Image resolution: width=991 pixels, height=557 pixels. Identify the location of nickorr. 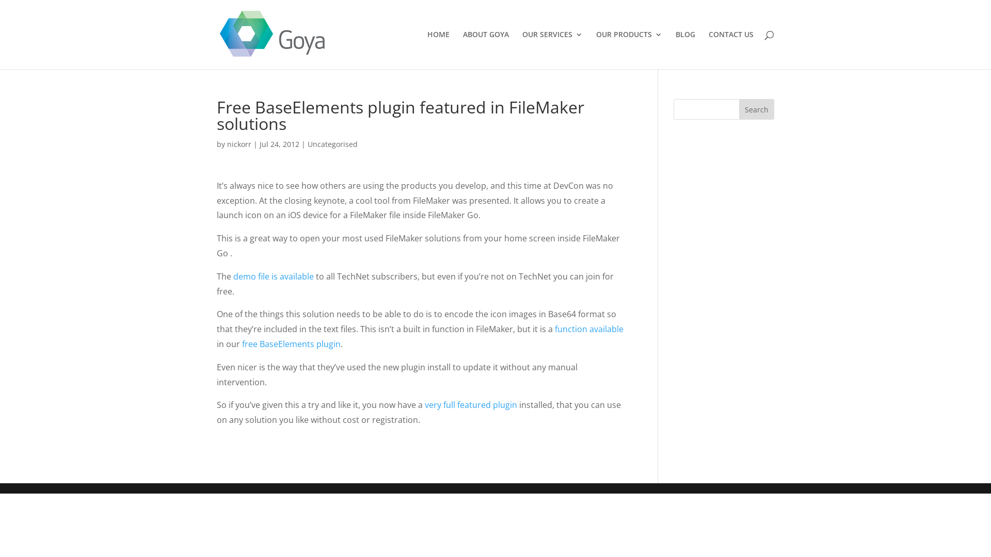
(239, 144).